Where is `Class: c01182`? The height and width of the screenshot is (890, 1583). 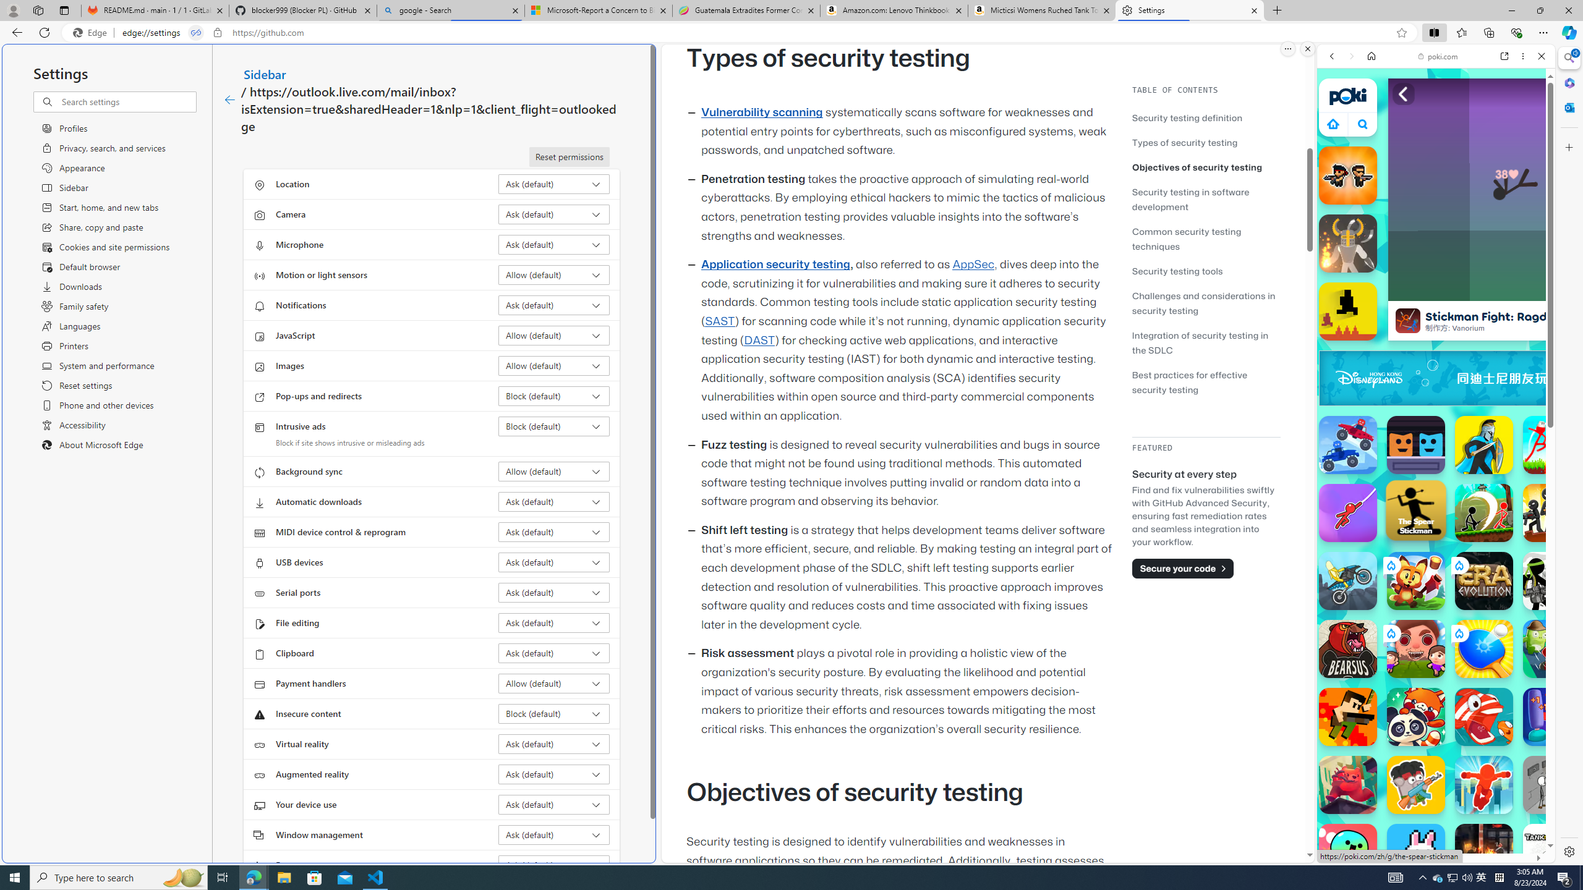 Class: c01182 is located at coordinates (229, 100).